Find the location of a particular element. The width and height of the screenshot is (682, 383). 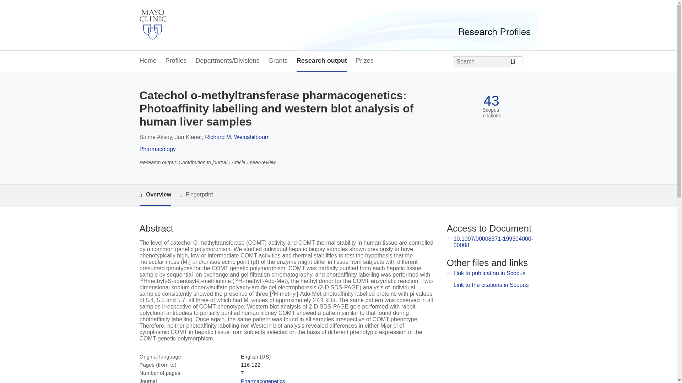

Home is located at coordinates (147, 61).